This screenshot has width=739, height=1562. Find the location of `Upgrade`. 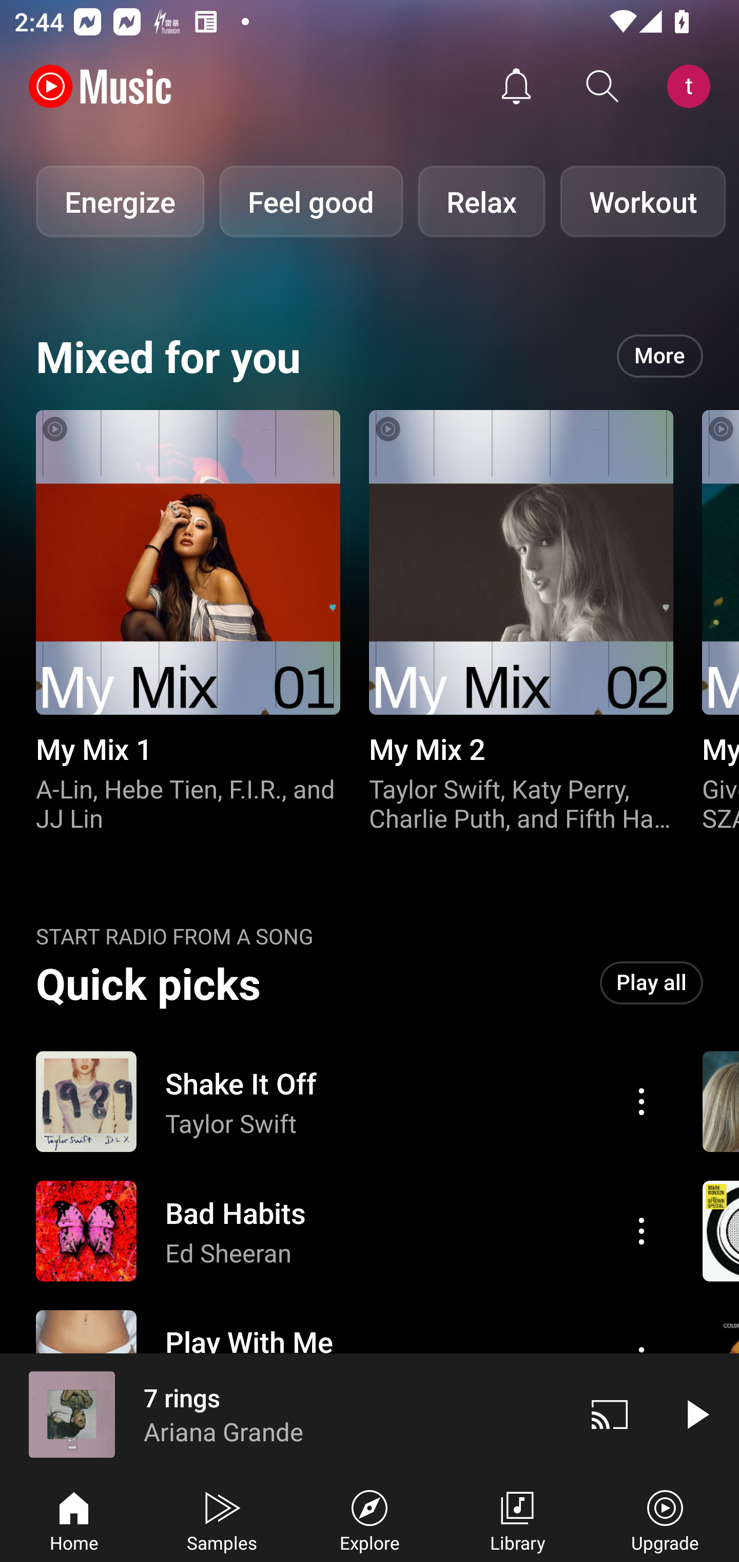

Upgrade is located at coordinates (665, 1519).